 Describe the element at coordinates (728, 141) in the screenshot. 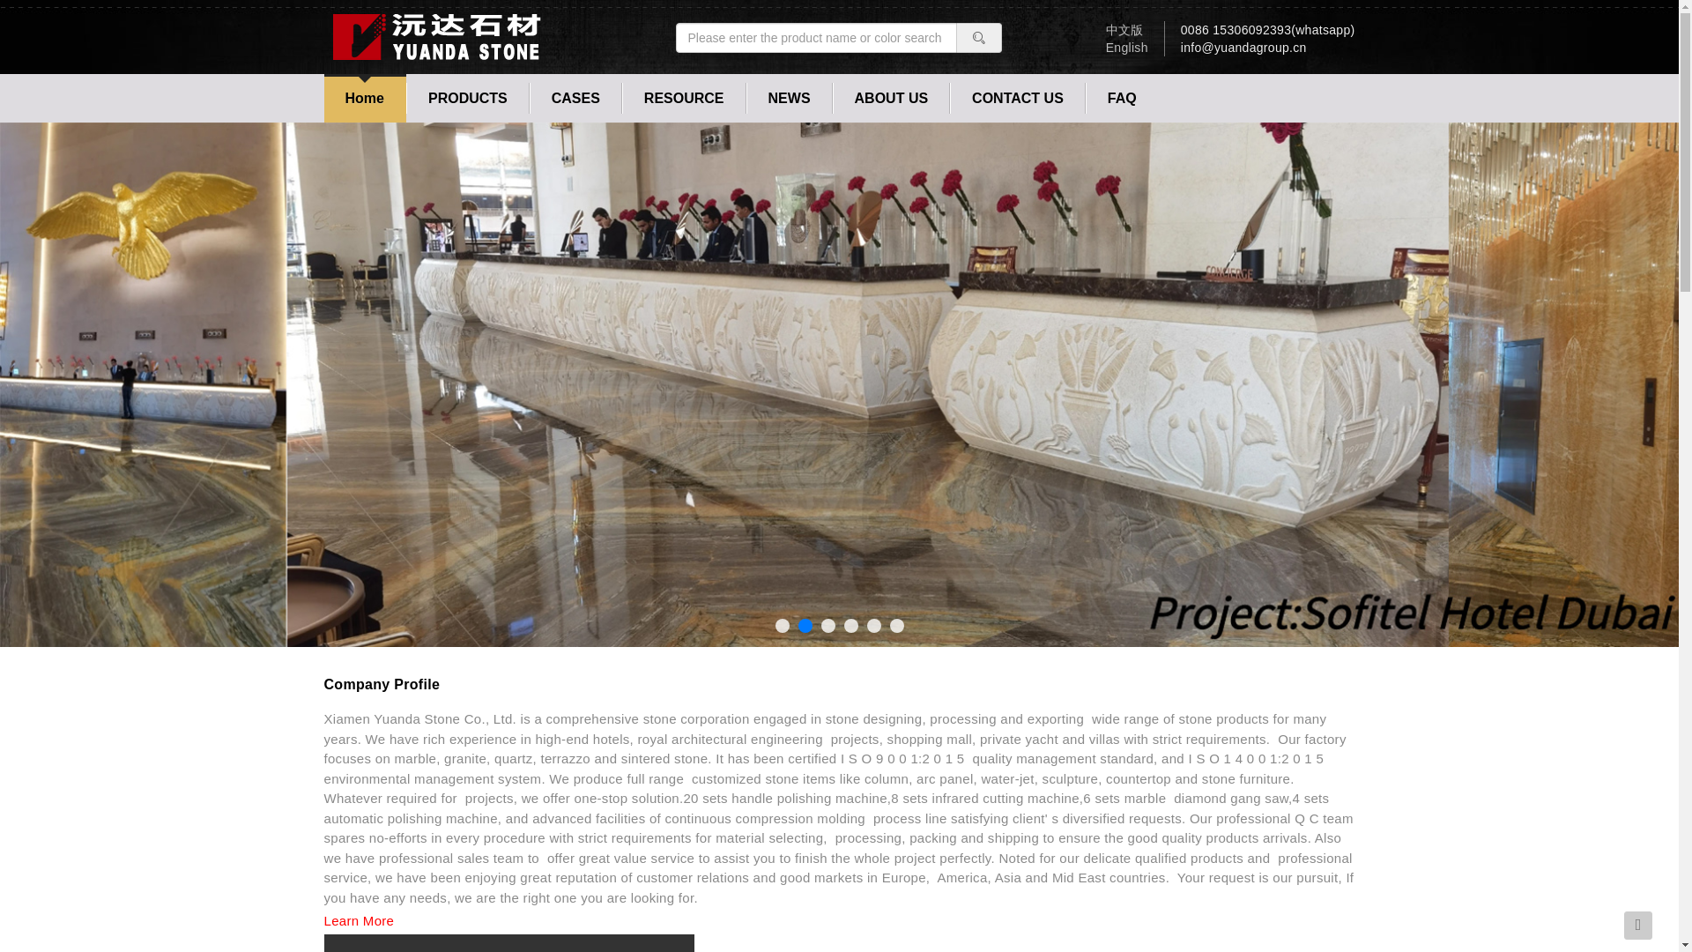

I see `Equipment` at that location.